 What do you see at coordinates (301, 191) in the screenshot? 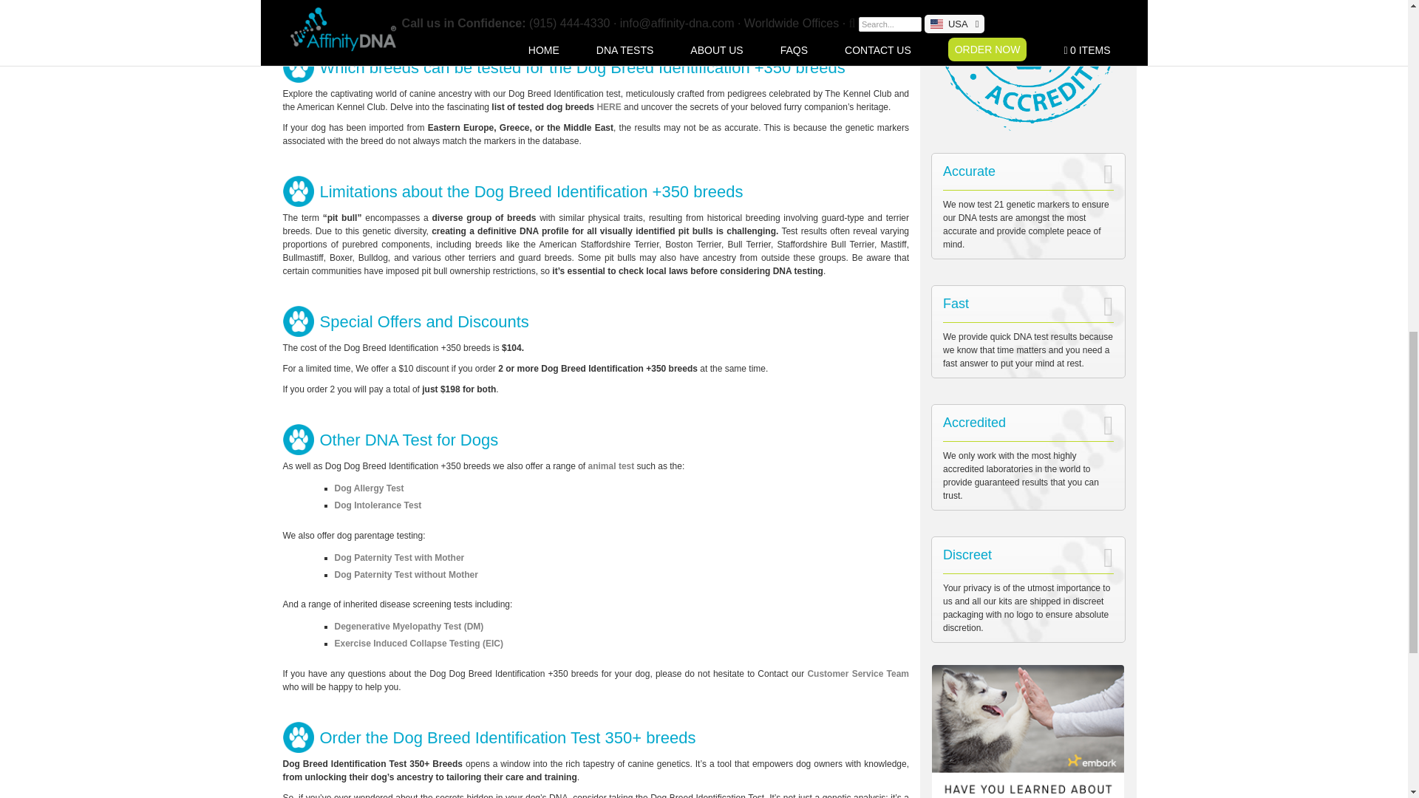
I see `AffinityDNA Animal Icon Cat Intolerance Test` at bounding box center [301, 191].